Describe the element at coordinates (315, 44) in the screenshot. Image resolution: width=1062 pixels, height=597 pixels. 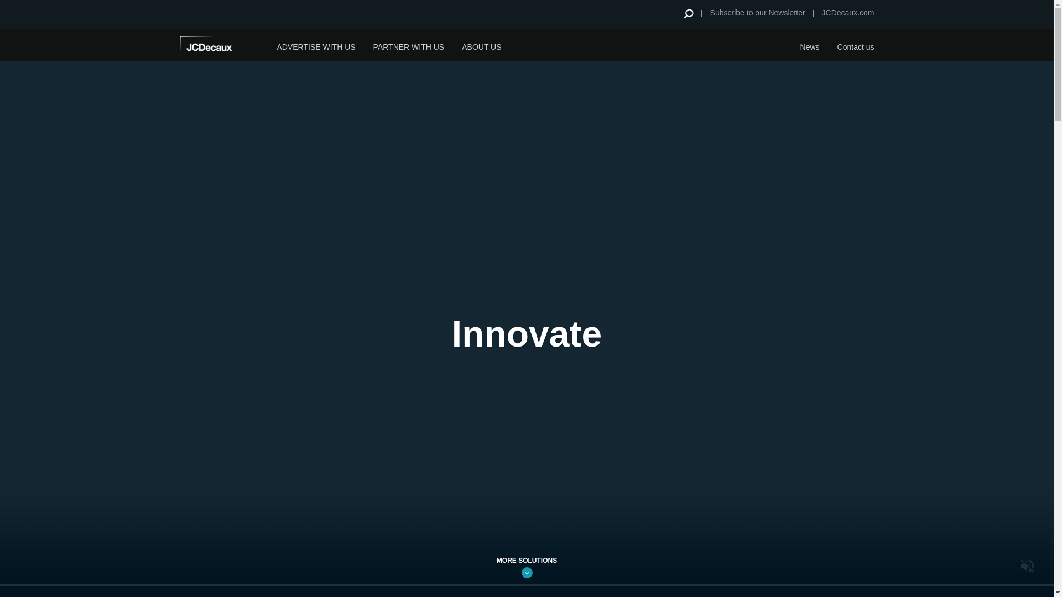
I see `ADVERTISE WITH US` at that location.